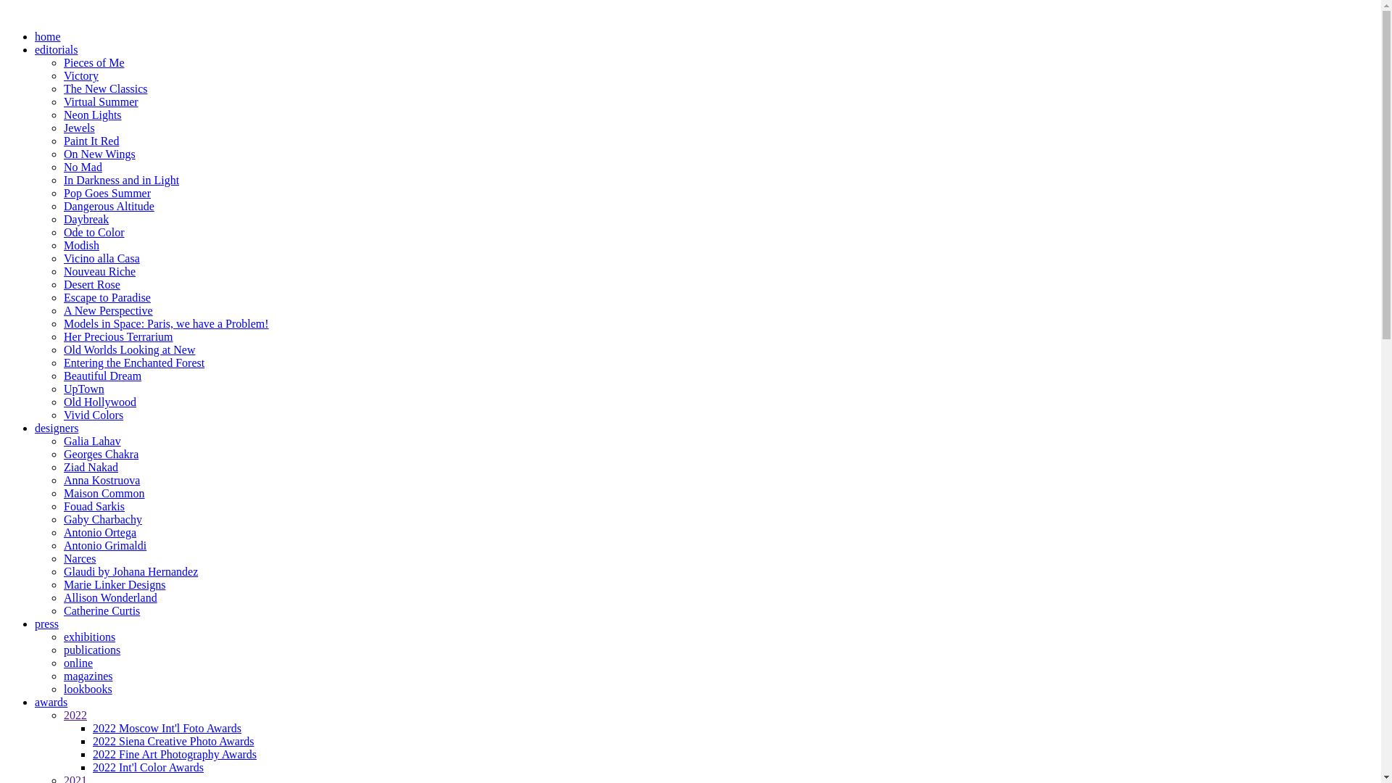  Describe the element at coordinates (109, 206) in the screenshot. I see `Dangerous Altitude` at that location.